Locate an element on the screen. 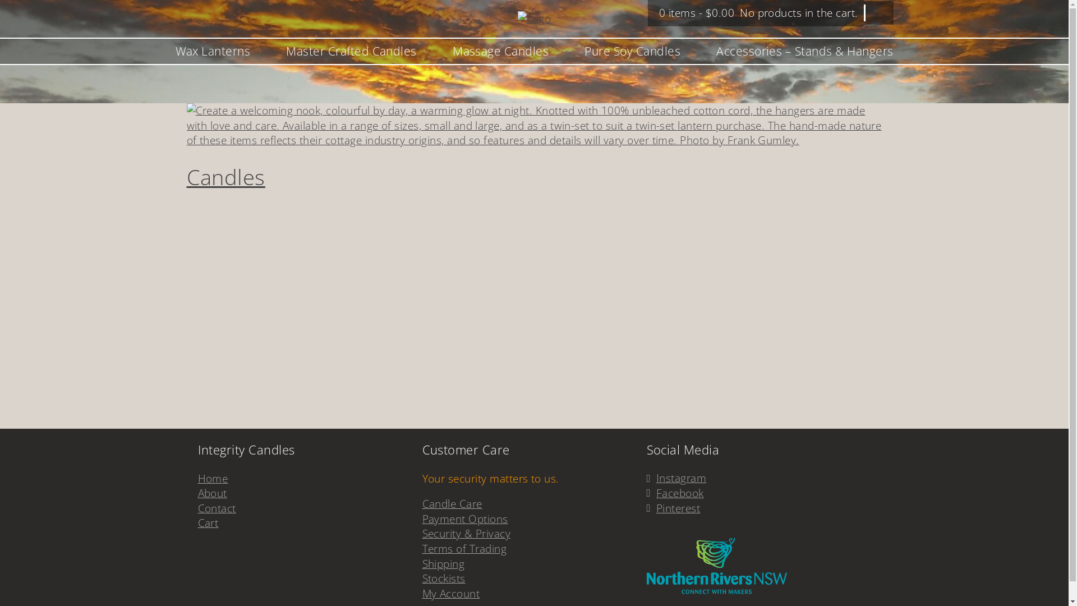  Payment Options is located at coordinates (464, 519).